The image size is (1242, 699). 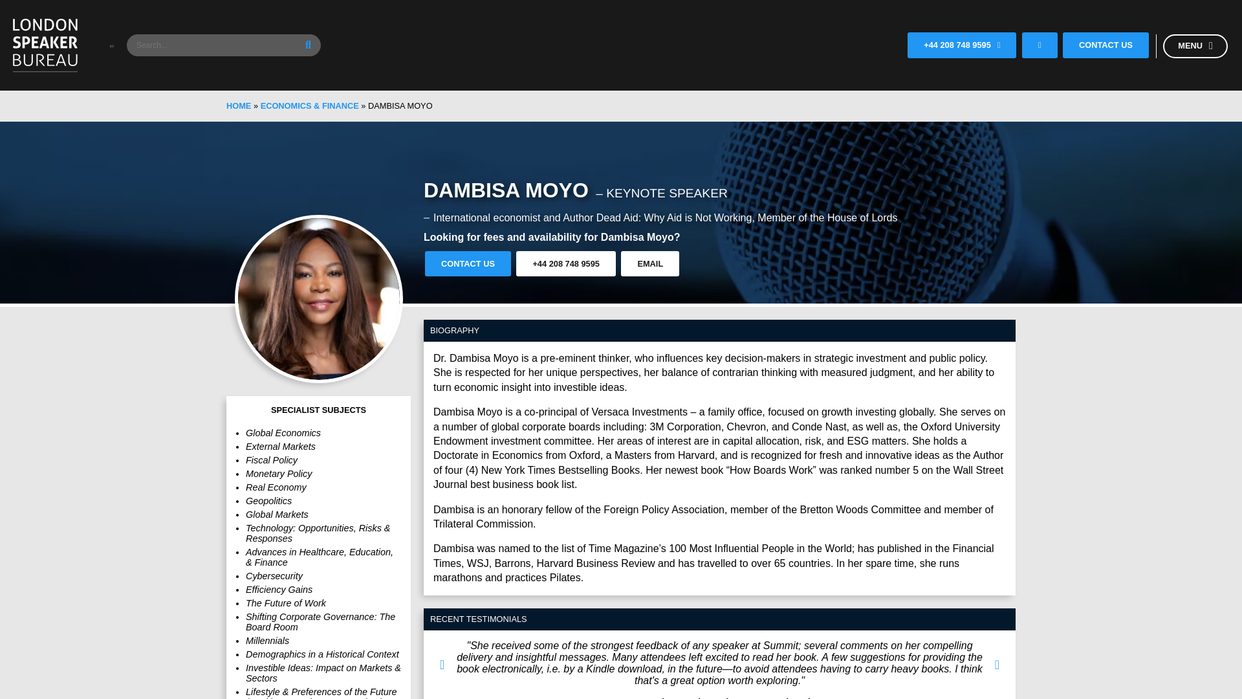 What do you see at coordinates (238, 105) in the screenshot?
I see `HOME` at bounding box center [238, 105].